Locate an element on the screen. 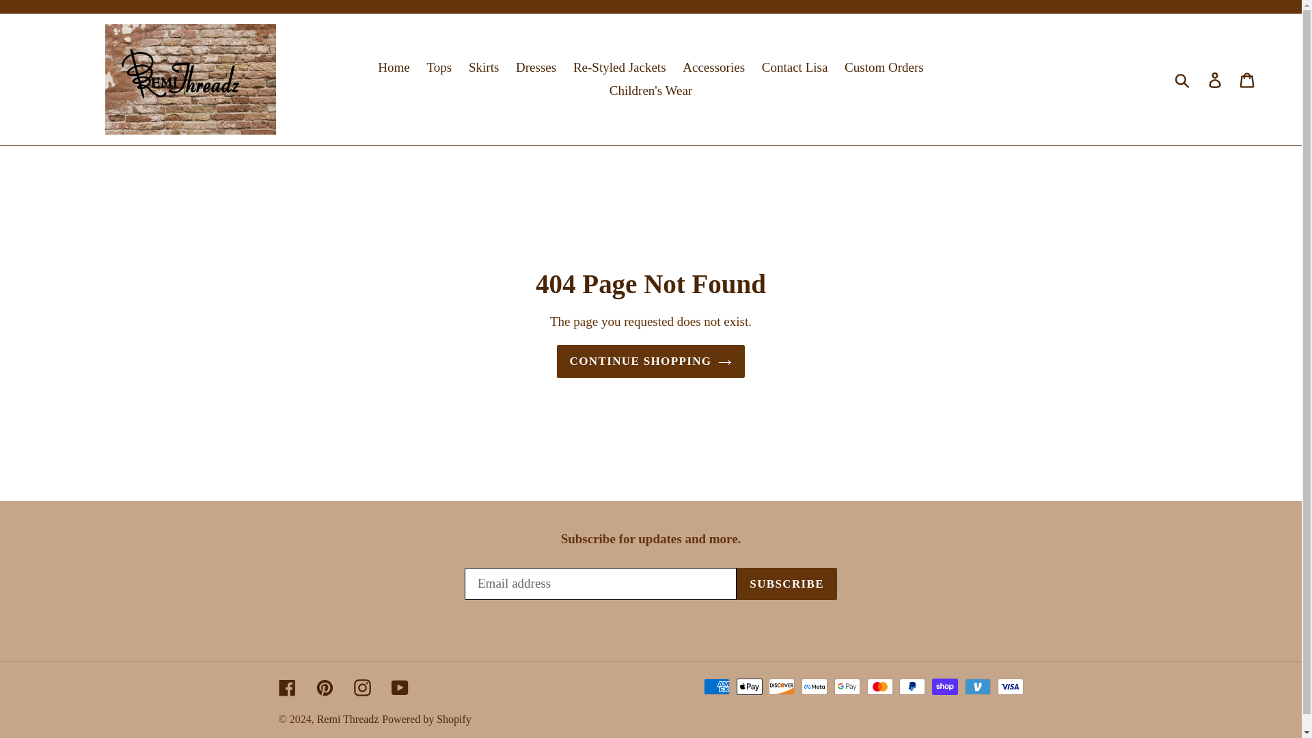 The width and height of the screenshot is (1312, 738). Re-Styled Jackets is located at coordinates (619, 68).